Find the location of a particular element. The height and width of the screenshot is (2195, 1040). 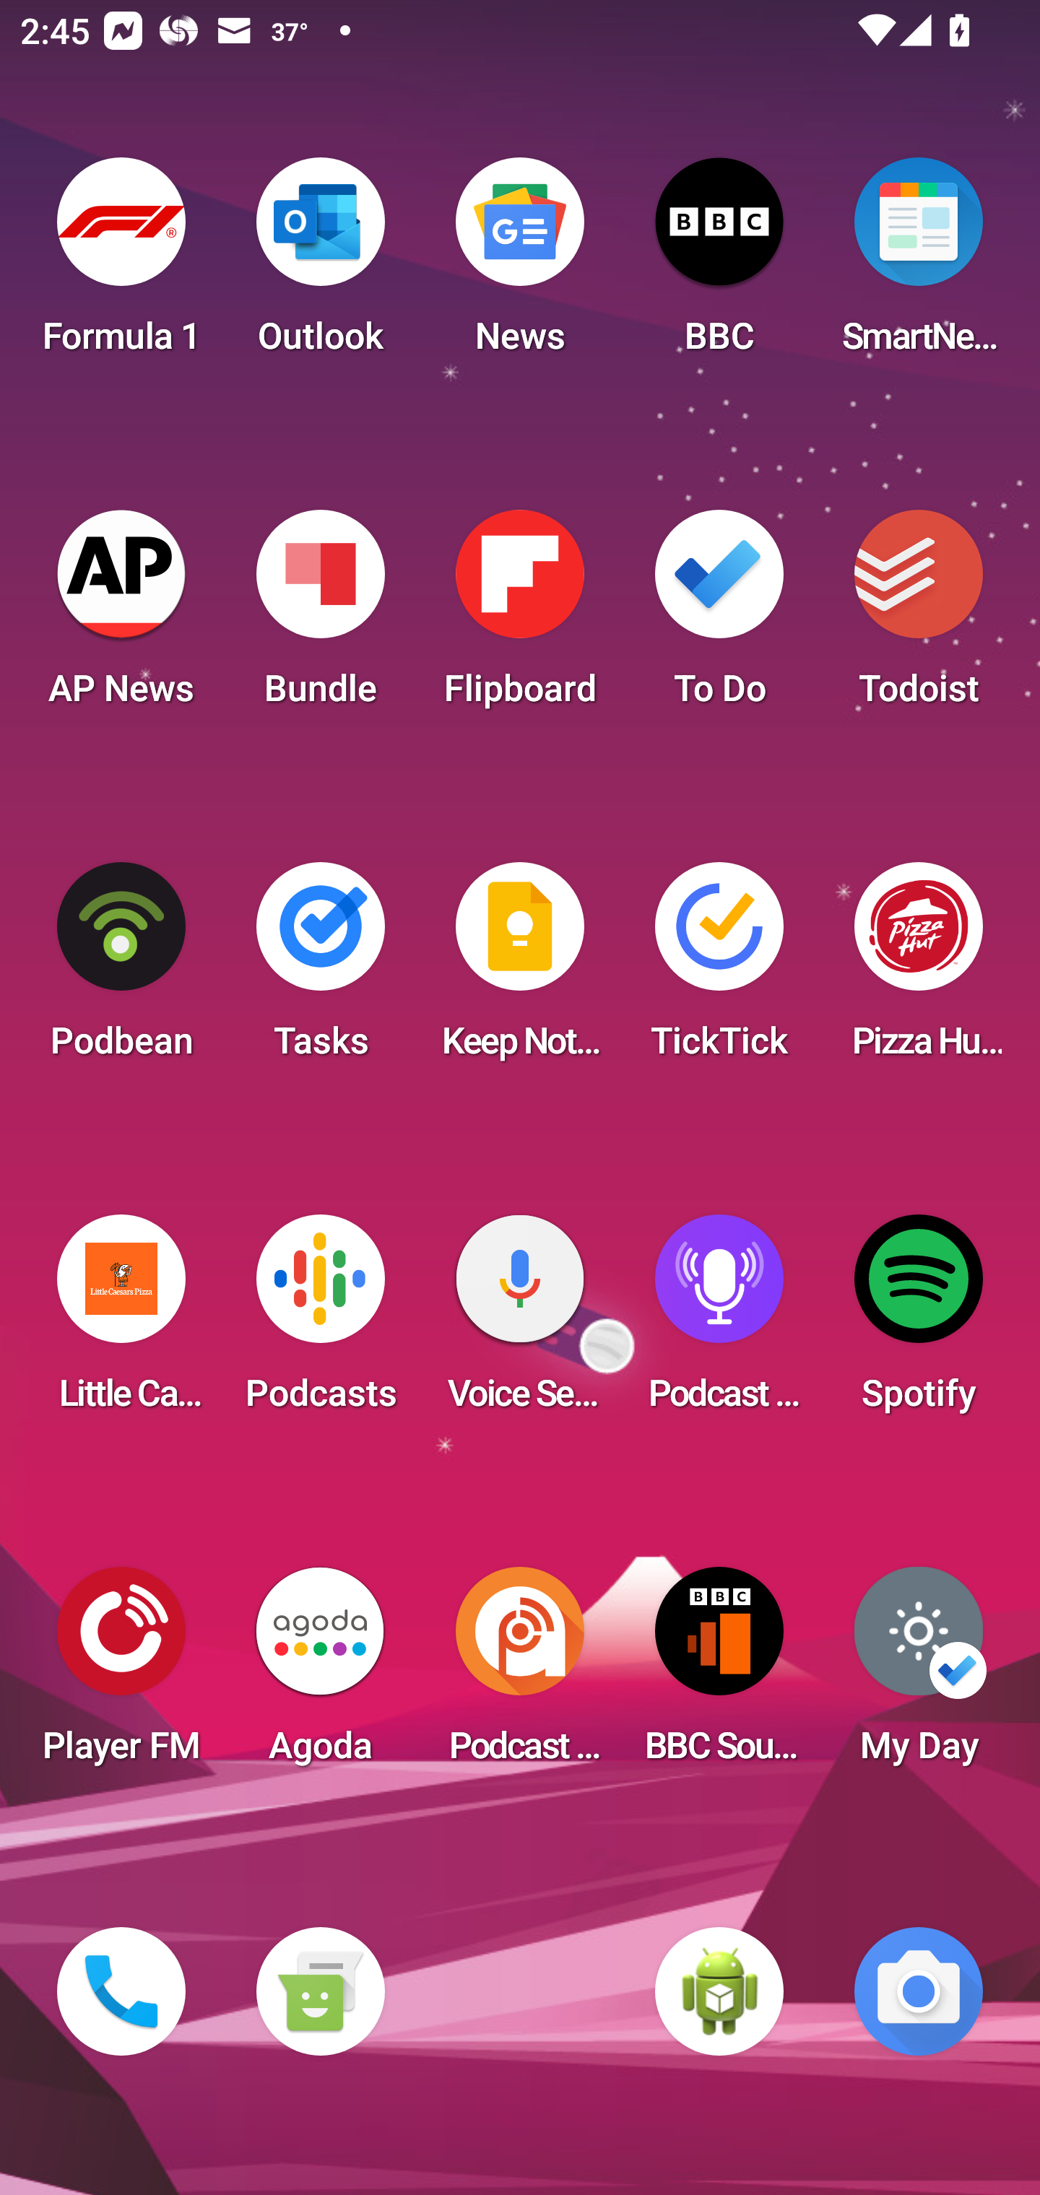

BBC is located at coordinates (719, 264).